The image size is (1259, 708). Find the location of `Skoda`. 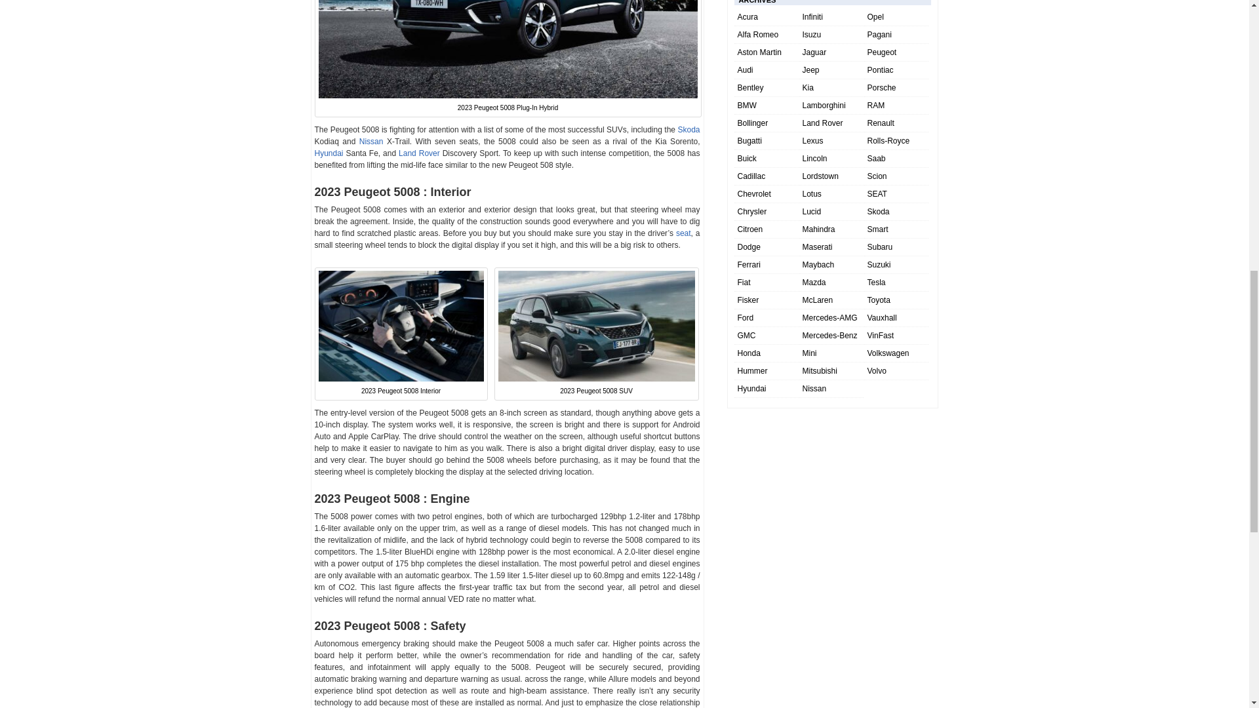

Skoda is located at coordinates (689, 130).